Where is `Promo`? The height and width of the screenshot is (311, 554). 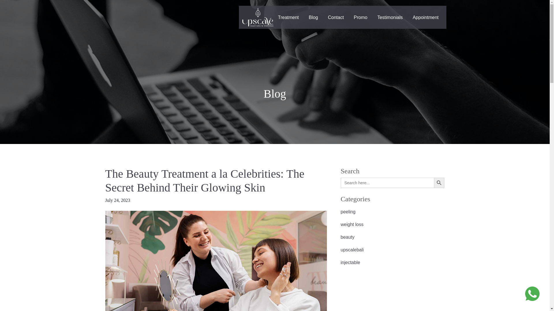 Promo is located at coordinates (361, 17).